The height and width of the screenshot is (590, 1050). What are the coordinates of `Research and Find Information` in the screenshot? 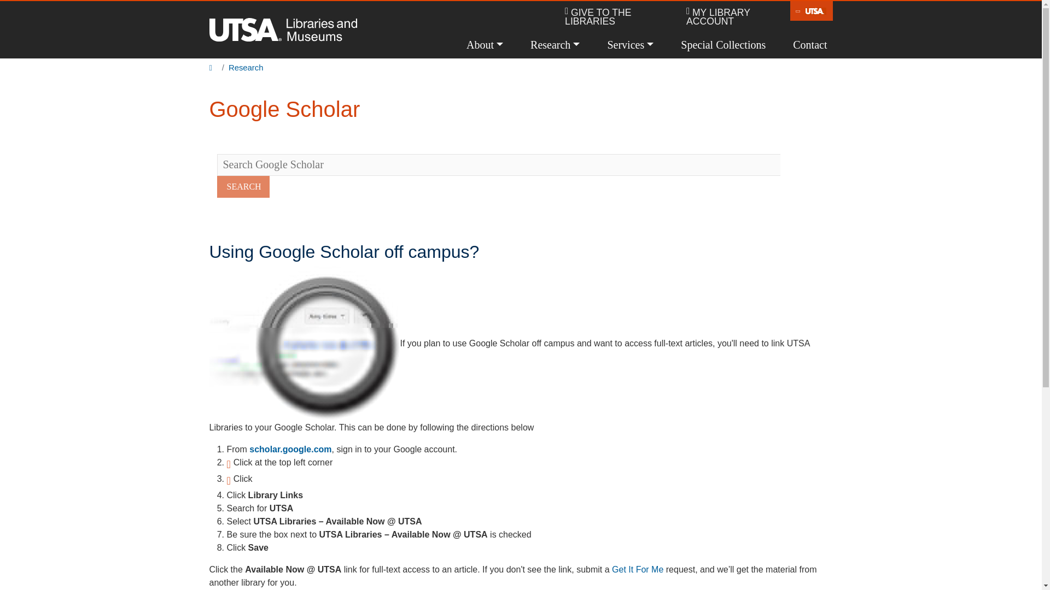 It's located at (555, 45).